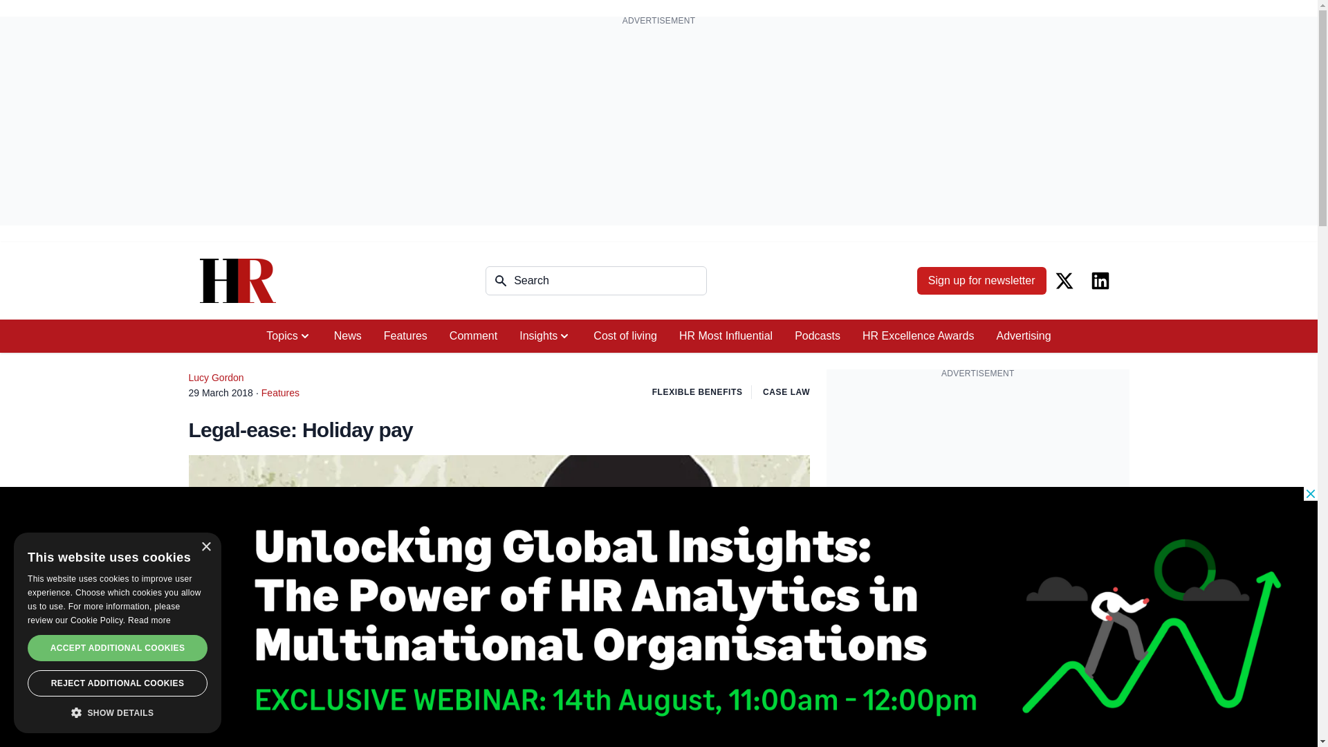 The image size is (1328, 747). I want to click on Cost of living, so click(625, 336).